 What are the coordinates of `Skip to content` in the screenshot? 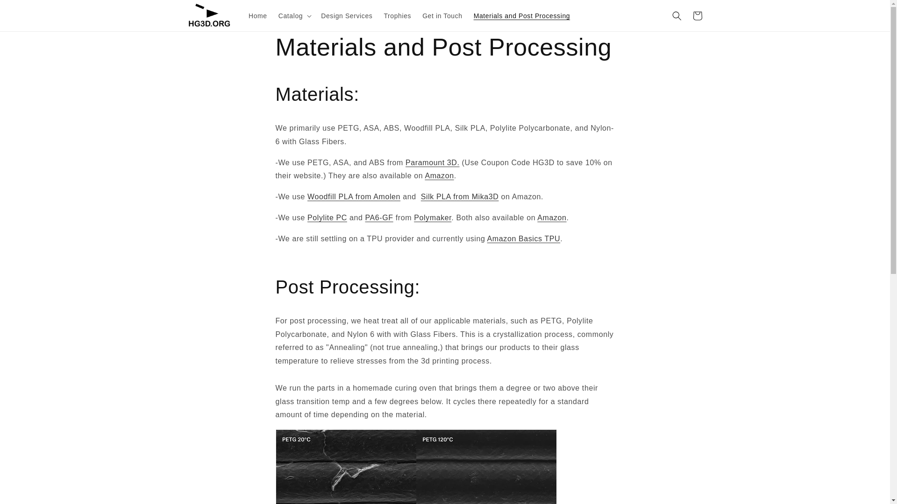 It's located at (28, 11).